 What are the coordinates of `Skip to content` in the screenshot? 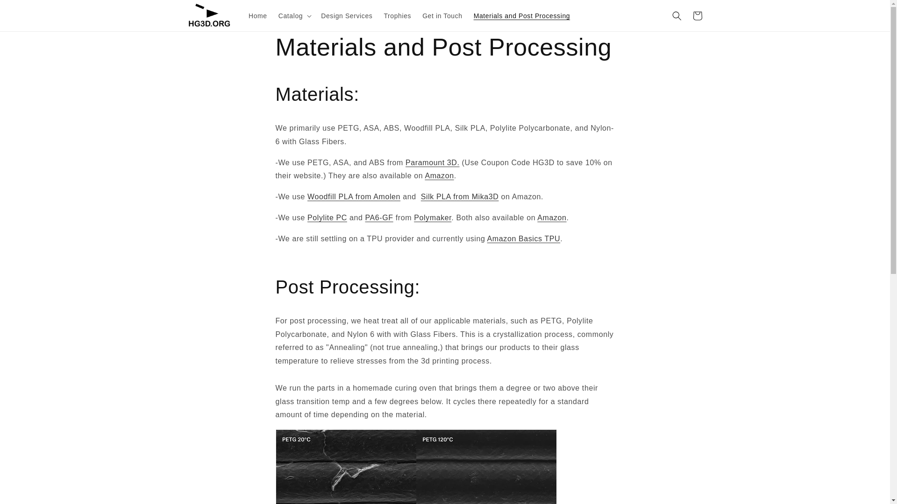 It's located at (28, 11).